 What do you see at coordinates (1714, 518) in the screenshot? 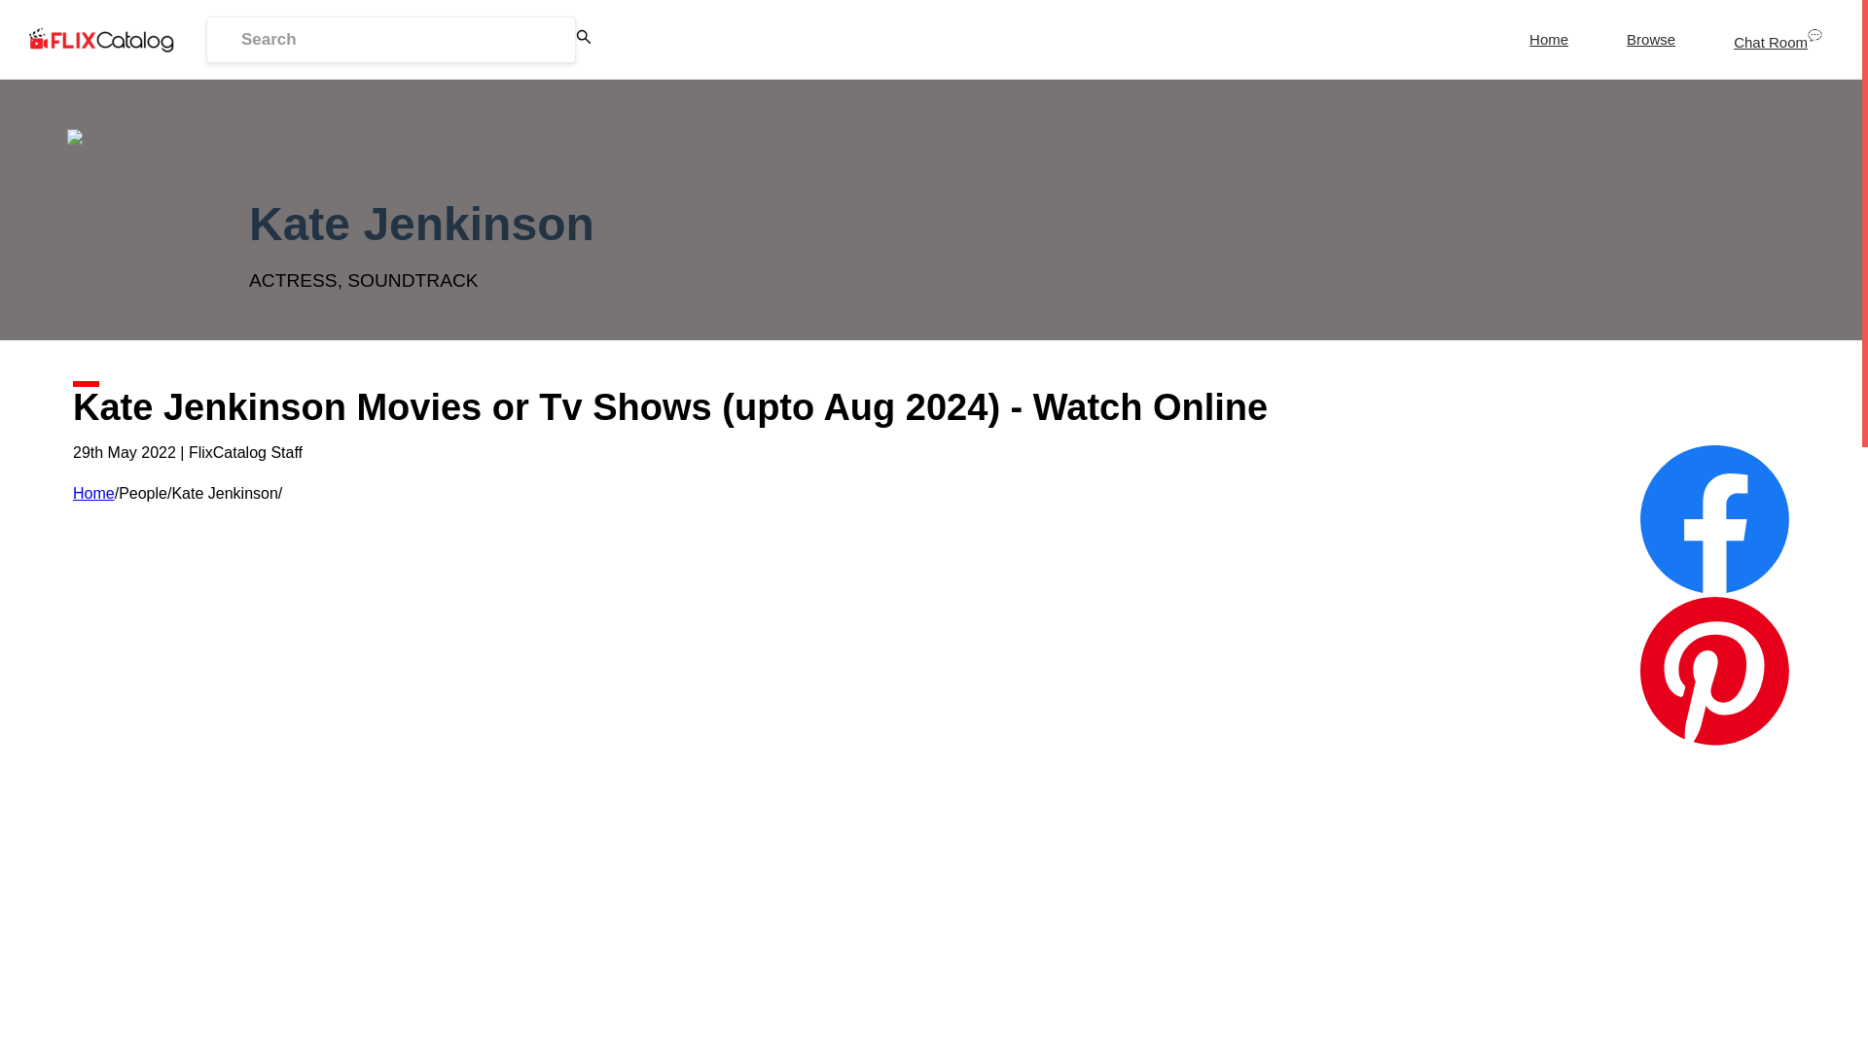
I see `Facebook` at bounding box center [1714, 518].